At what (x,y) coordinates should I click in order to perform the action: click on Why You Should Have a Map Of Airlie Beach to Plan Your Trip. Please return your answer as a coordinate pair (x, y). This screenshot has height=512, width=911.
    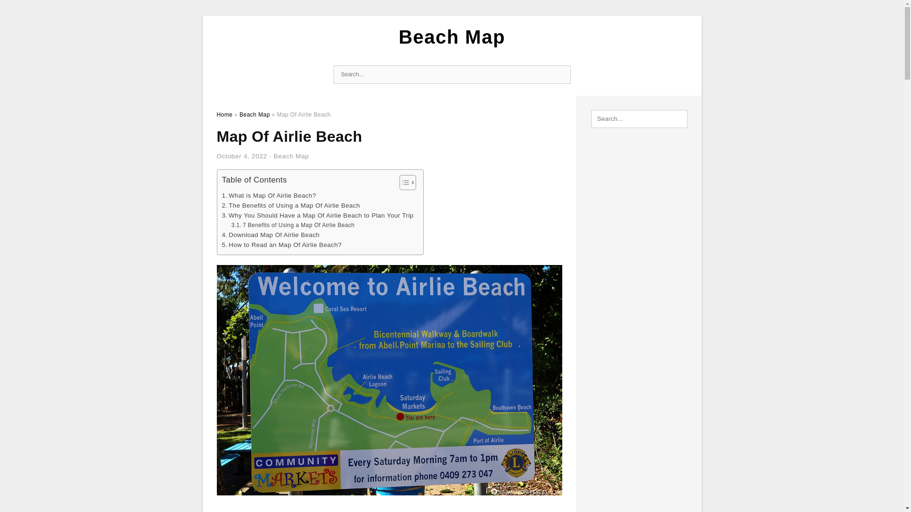
    Looking at the image, I should click on (318, 215).